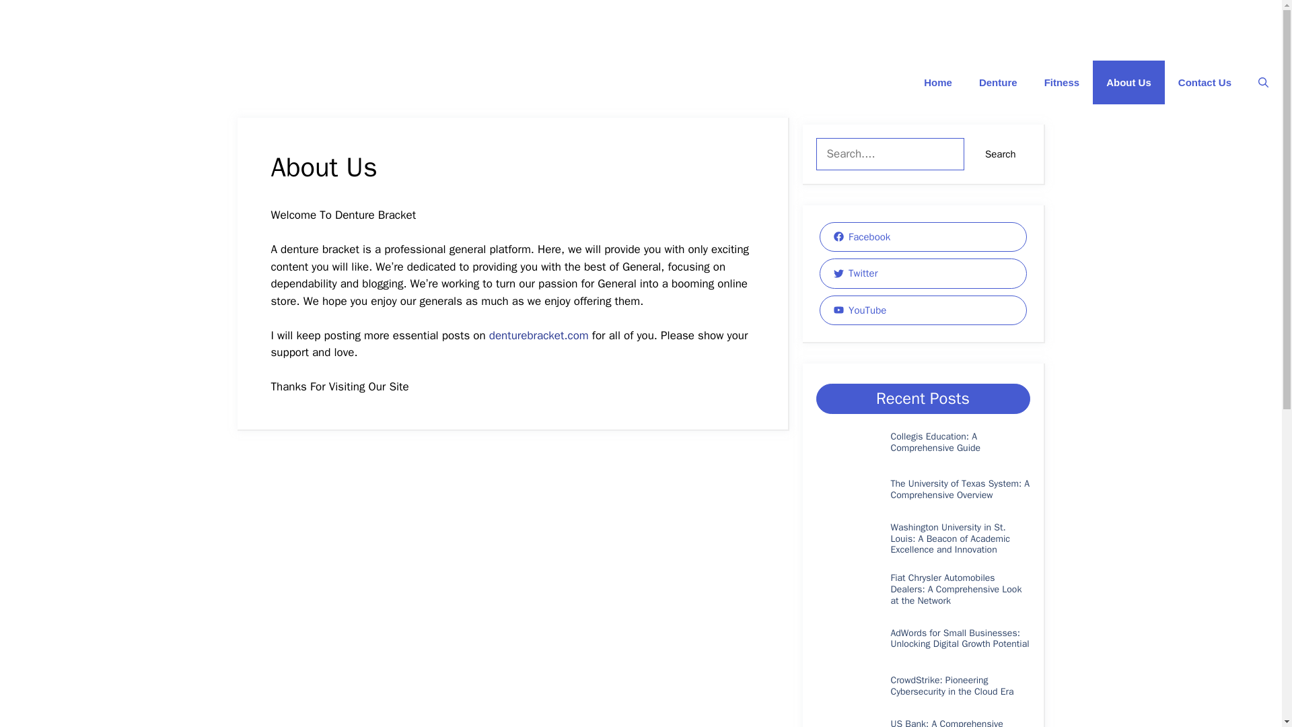 This screenshot has height=727, width=1292. Describe the element at coordinates (78, 82) in the screenshot. I see `Smile Confidently with DentureBracket!` at that location.